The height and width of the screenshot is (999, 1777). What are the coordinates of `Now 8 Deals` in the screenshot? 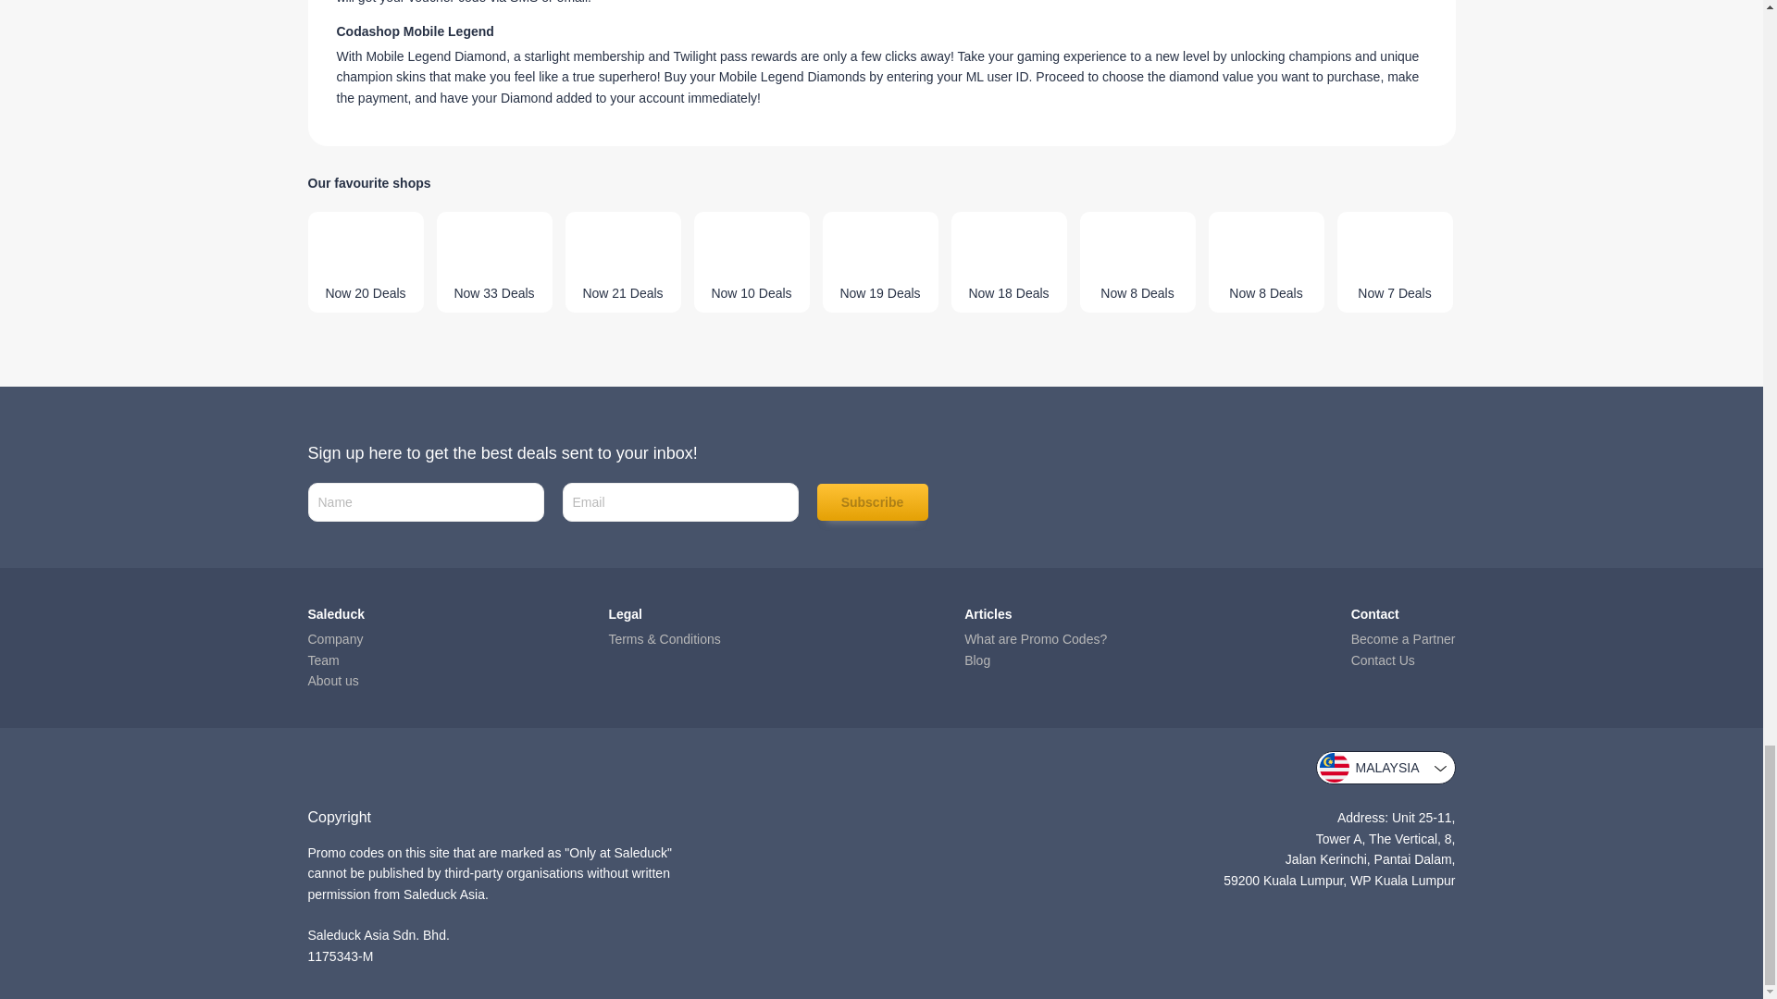 It's located at (1266, 262).